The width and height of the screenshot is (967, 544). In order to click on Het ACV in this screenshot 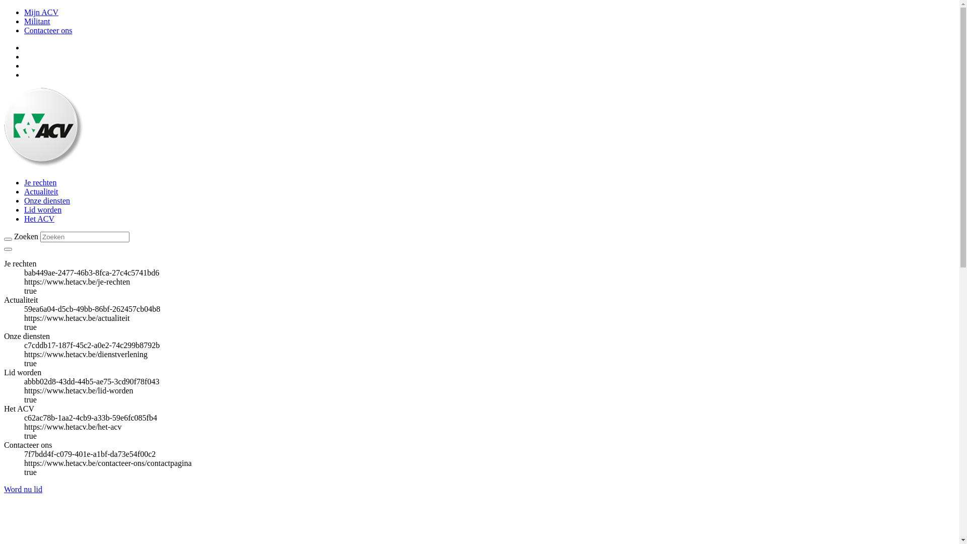, I will do `click(39, 219)`.